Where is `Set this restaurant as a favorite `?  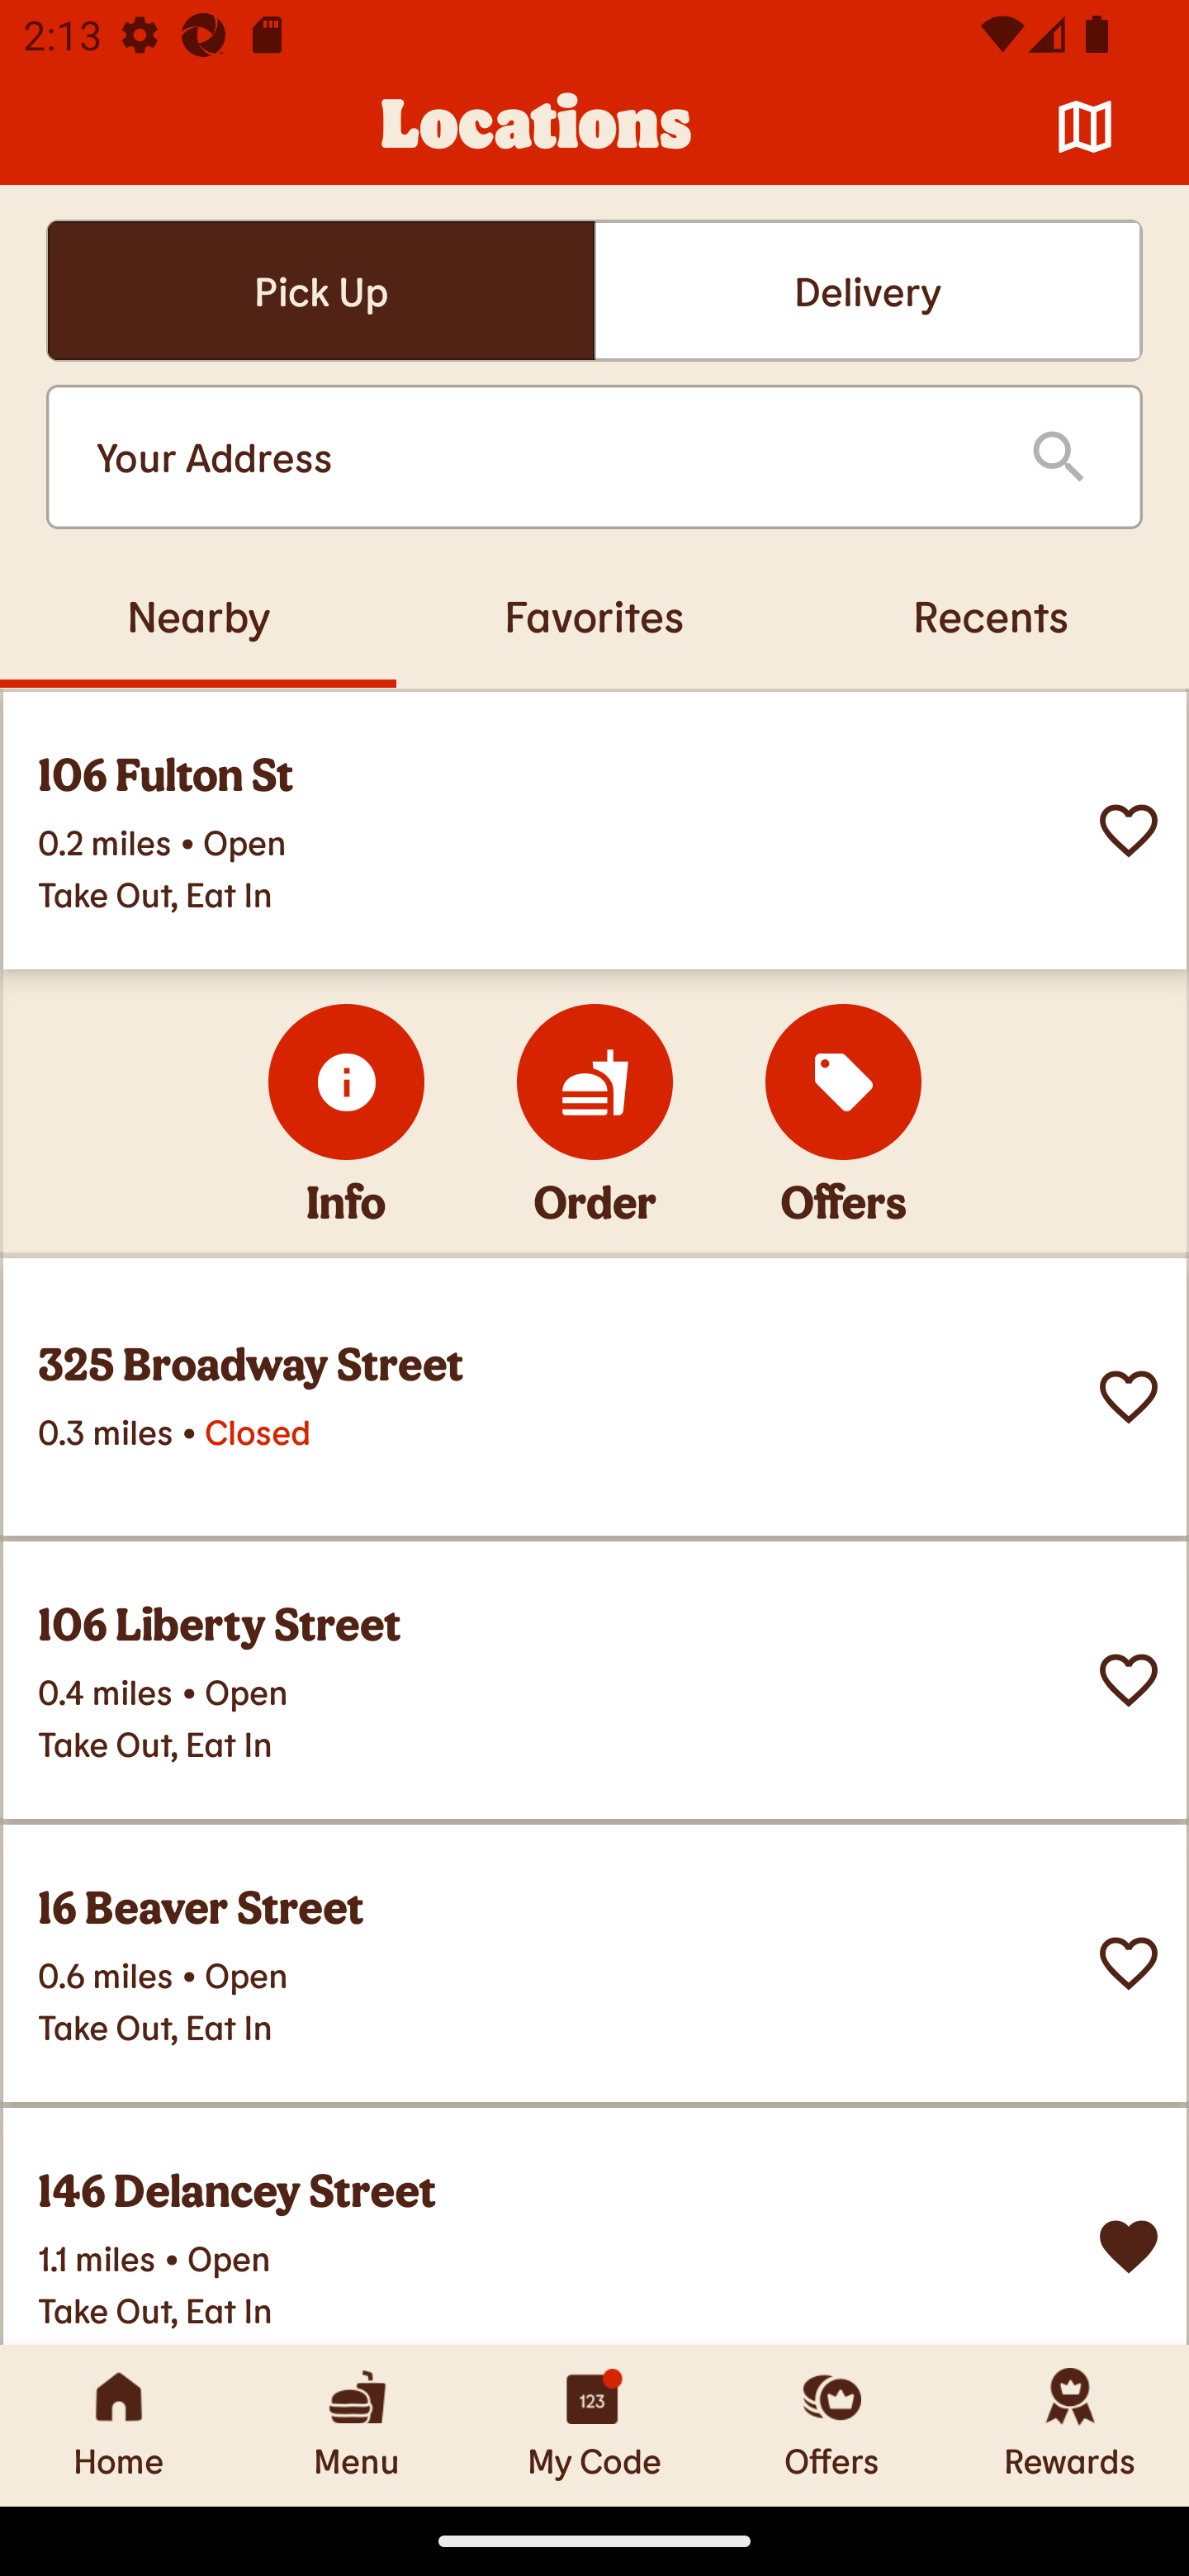
Set this restaurant as a favorite  is located at coordinates (1129, 831).